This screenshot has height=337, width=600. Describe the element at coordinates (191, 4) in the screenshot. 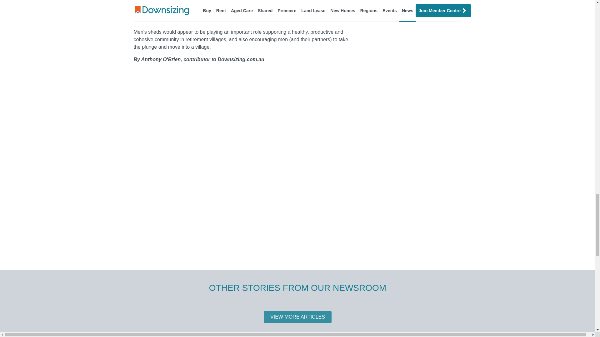

I see `2018 Retirement Living Census found that` at that location.